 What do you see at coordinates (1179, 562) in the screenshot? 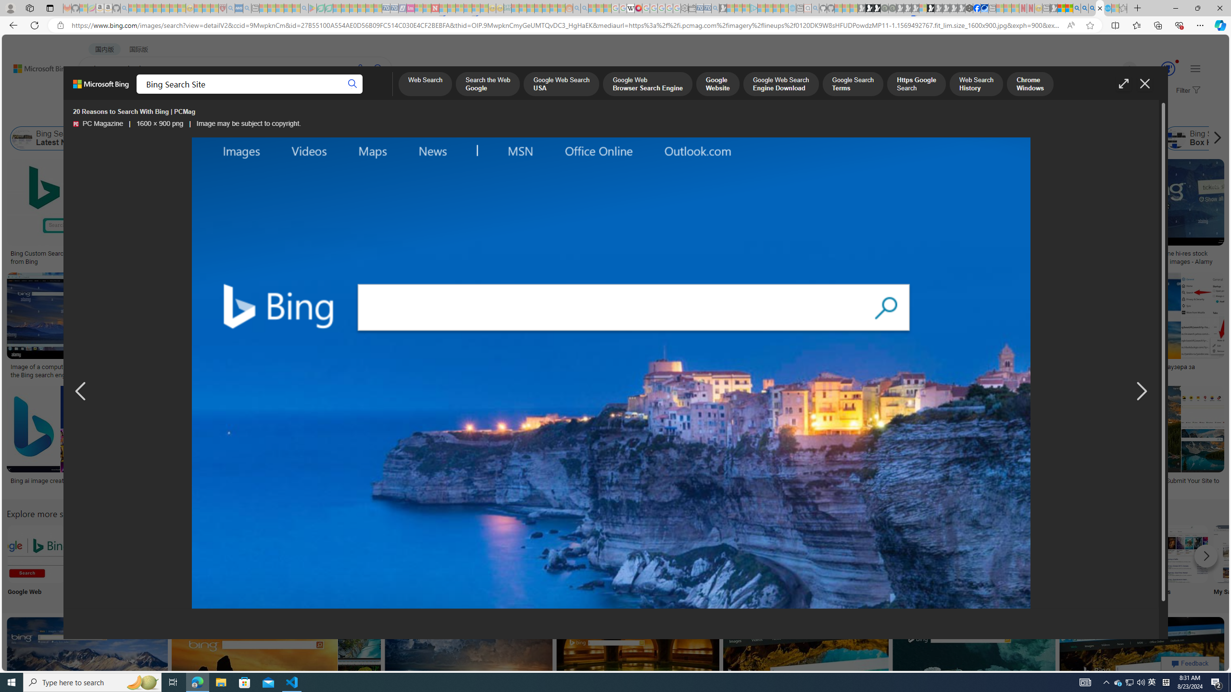
I see `Bing Movies Search Movies` at bounding box center [1179, 562].